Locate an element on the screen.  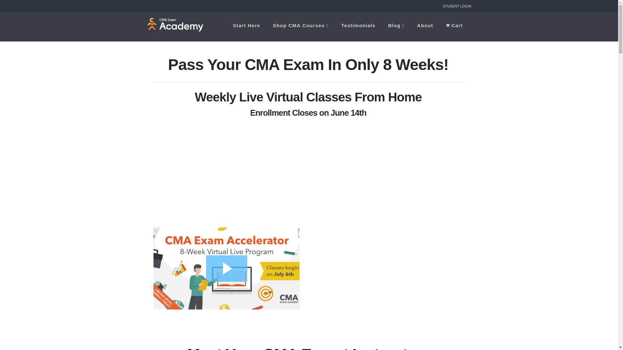
About is located at coordinates (425, 27).